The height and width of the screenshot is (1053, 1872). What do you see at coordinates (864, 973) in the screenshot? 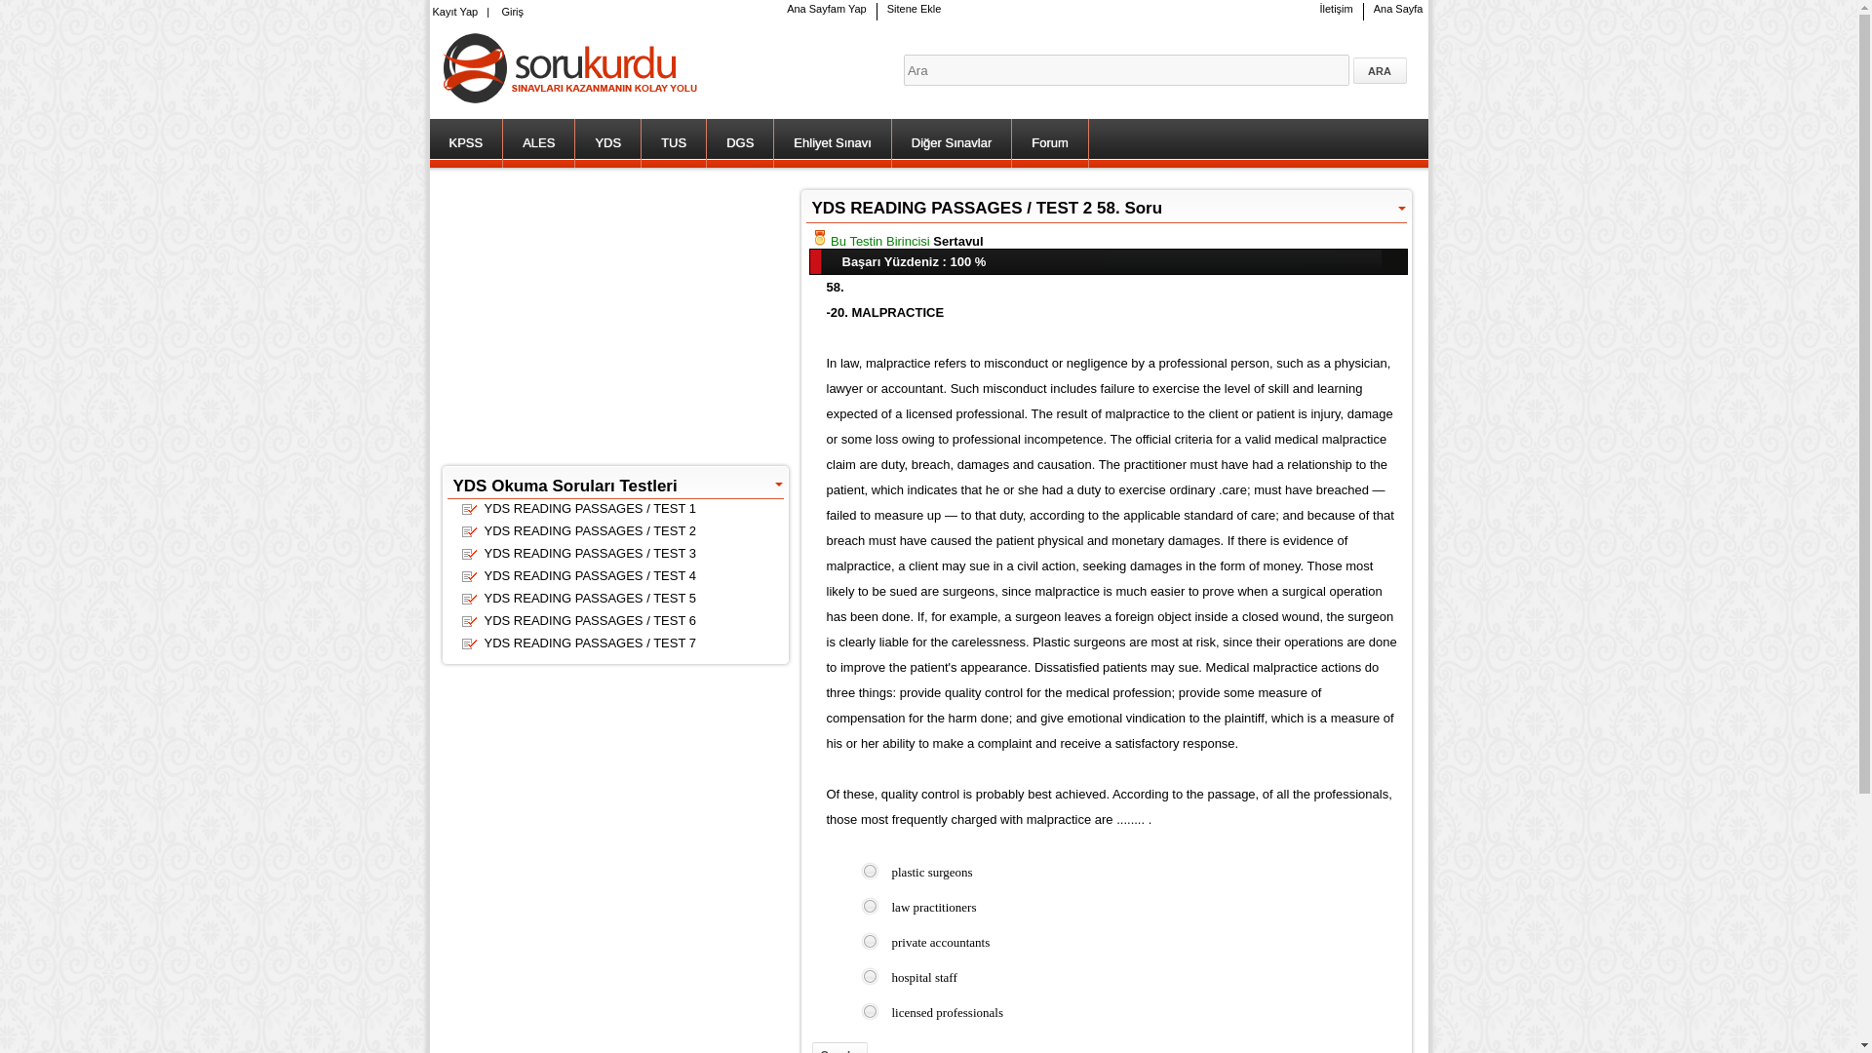
I see `D` at bounding box center [864, 973].